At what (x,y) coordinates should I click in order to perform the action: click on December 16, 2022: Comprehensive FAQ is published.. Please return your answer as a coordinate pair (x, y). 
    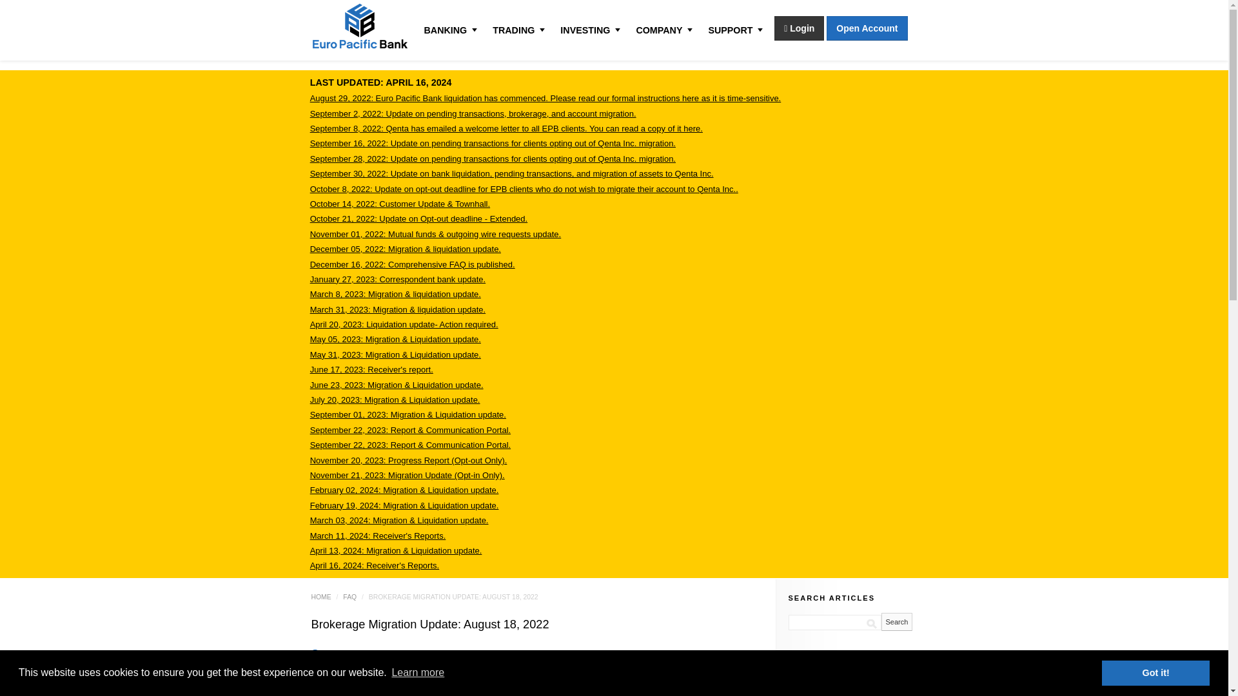
    Looking at the image, I should click on (413, 264).